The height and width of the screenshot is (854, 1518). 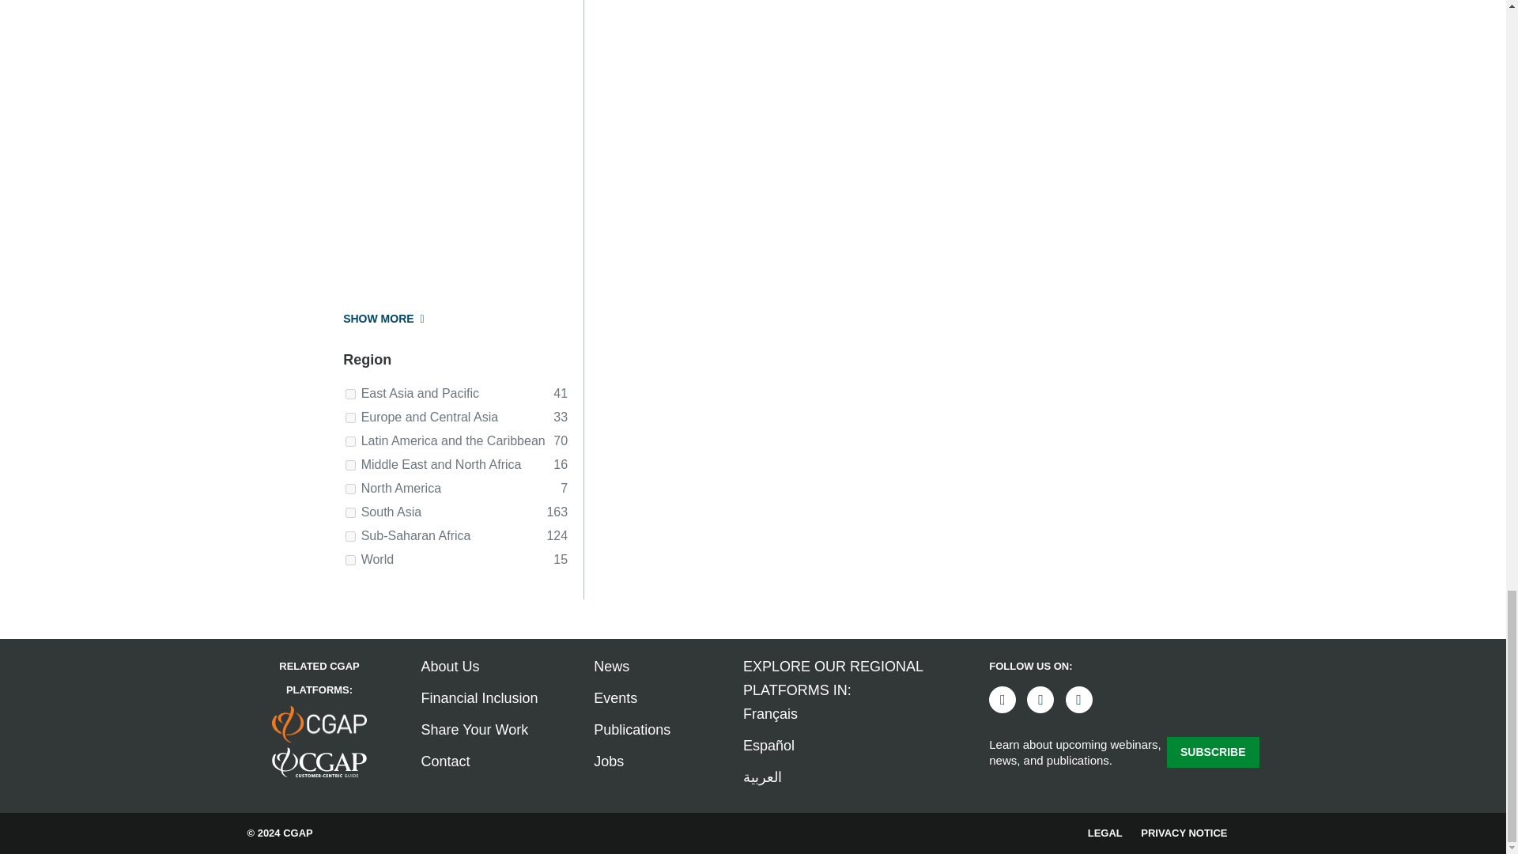 What do you see at coordinates (350, 536) in the screenshot?
I see `161` at bounding box center [350, 536].